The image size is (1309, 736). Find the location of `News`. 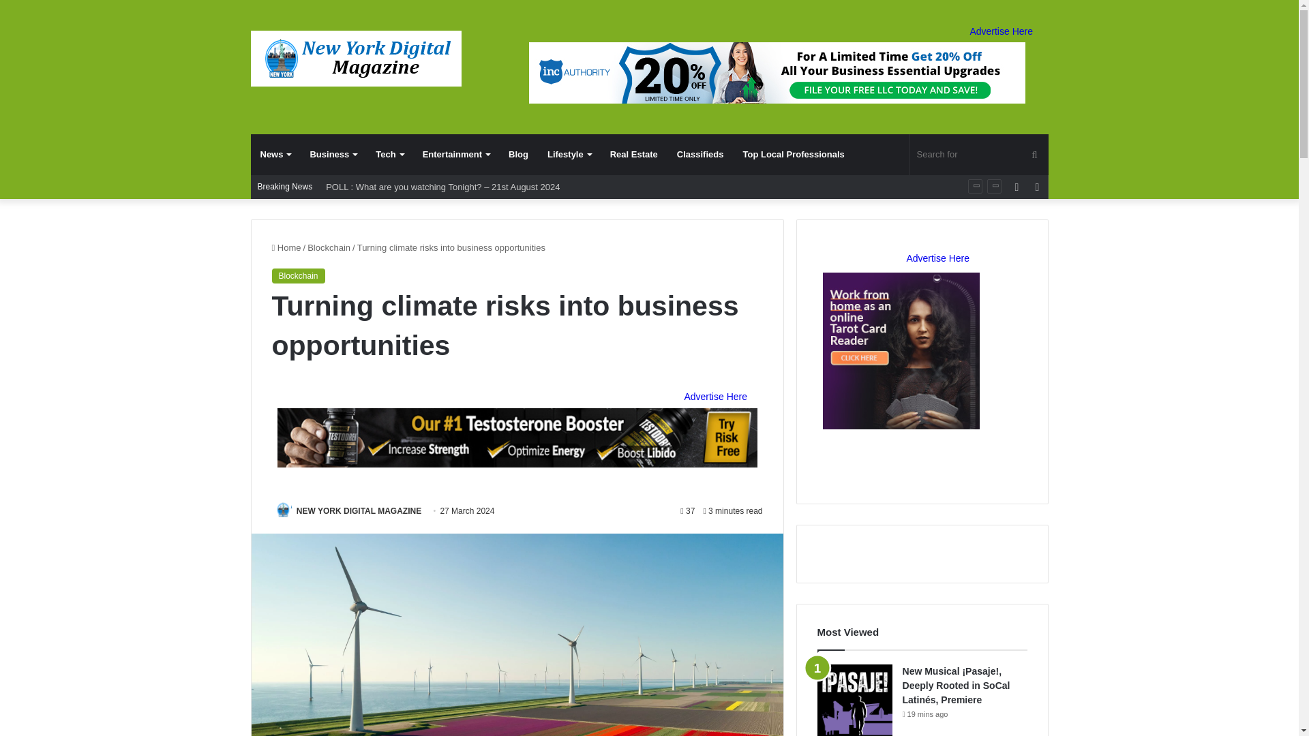

News is located at coordinates (275, 154).